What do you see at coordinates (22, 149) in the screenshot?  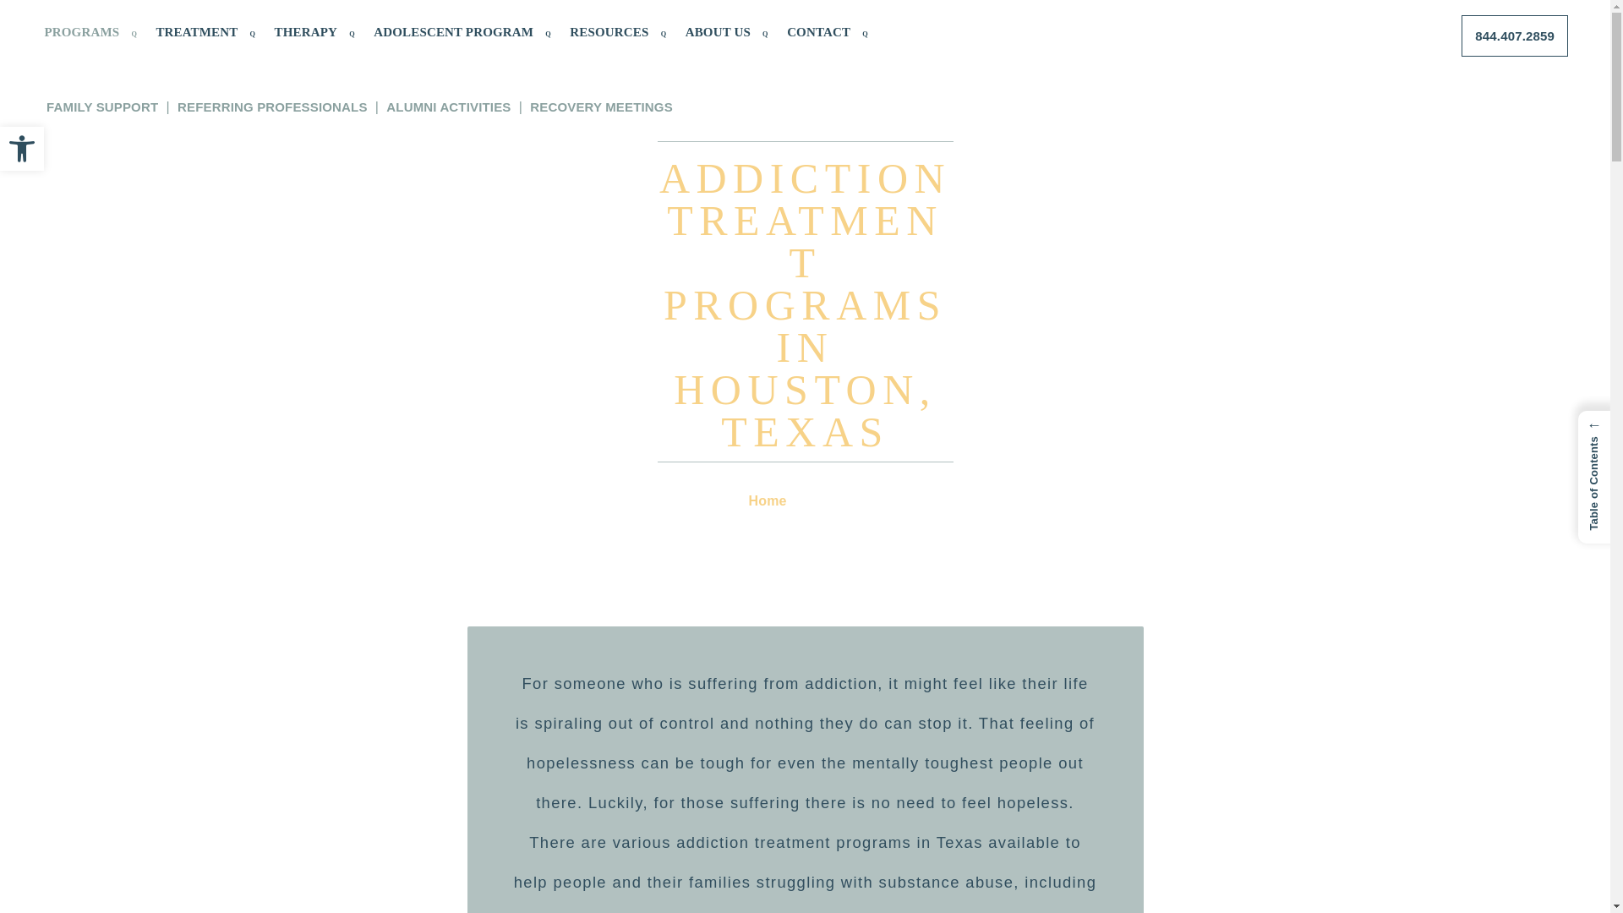 I see `Accessibility Tools` at bounding box center [22, 149].